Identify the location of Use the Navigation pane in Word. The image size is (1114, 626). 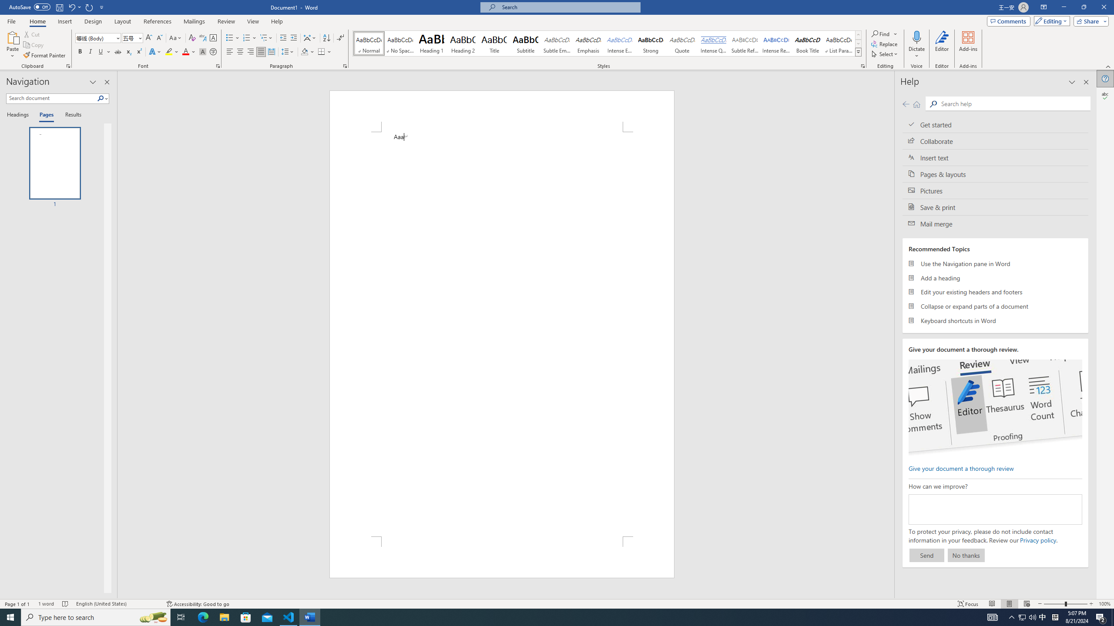
(995, 263).